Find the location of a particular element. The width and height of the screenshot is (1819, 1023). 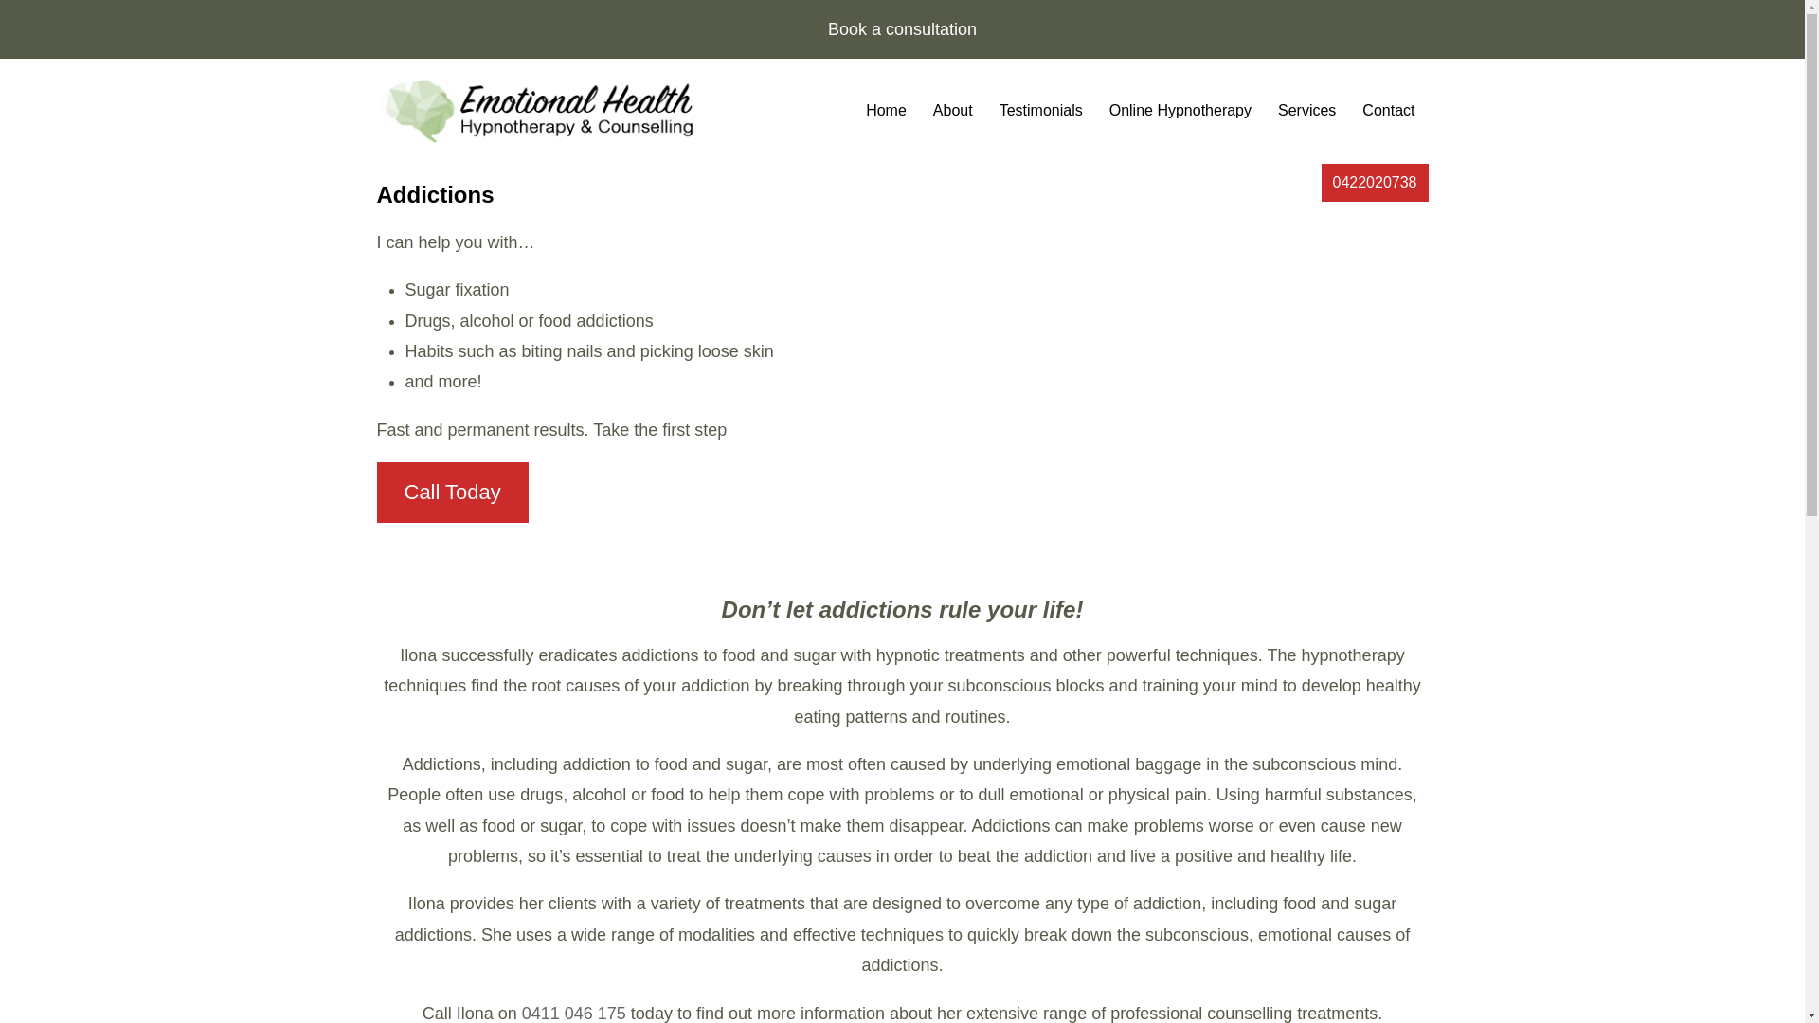

Online Hypnotherapy is located at coordinates (1180, 112).